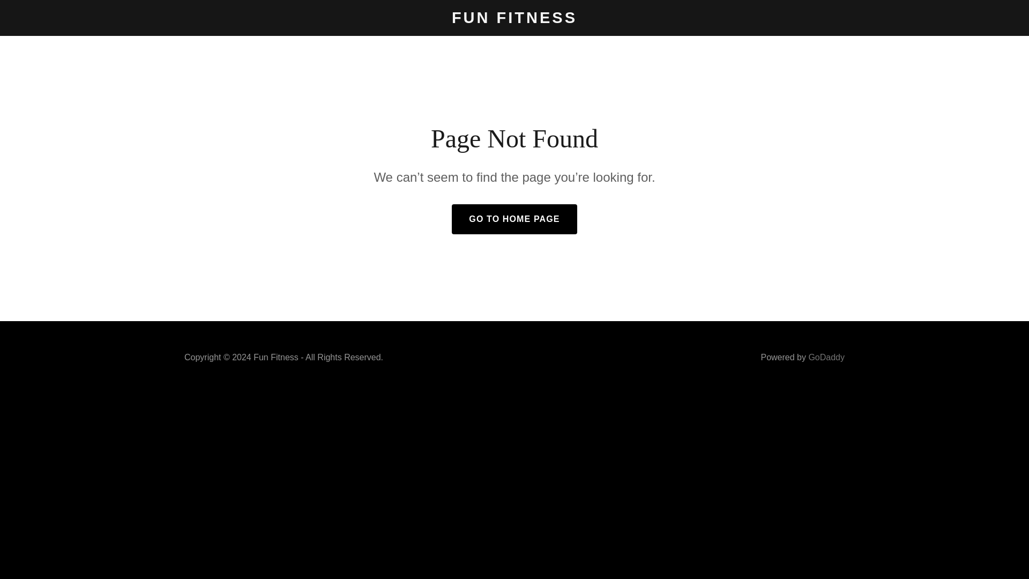  What do you see at coordinates (514, 20) in the screenshot?
I see `Fun Fitness` at bounding box center [514, 20].